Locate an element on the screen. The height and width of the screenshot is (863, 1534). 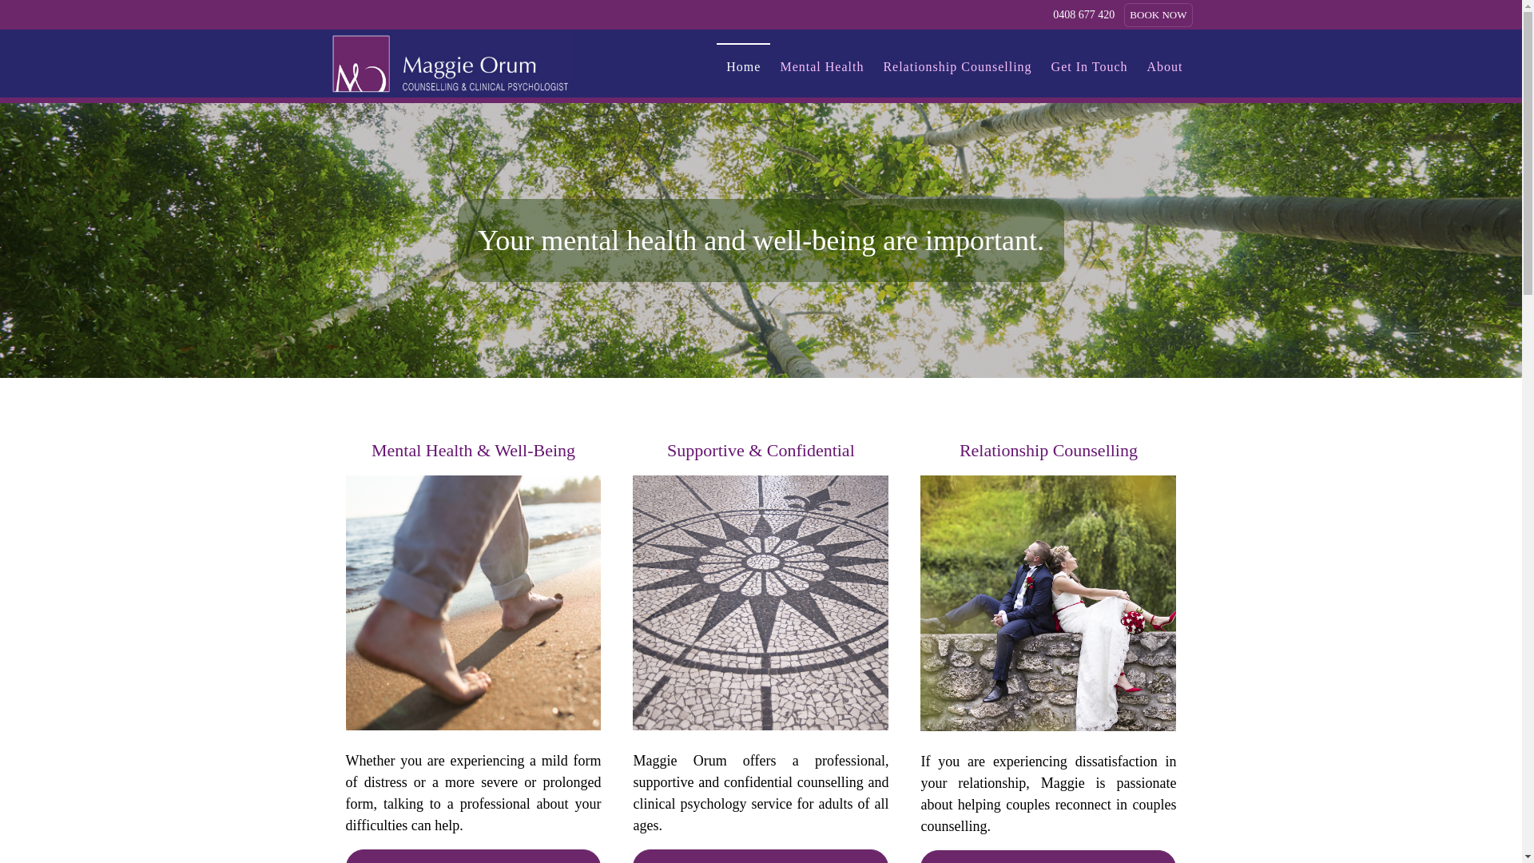
0408 677 420 is located at coordinates (1083, 15).